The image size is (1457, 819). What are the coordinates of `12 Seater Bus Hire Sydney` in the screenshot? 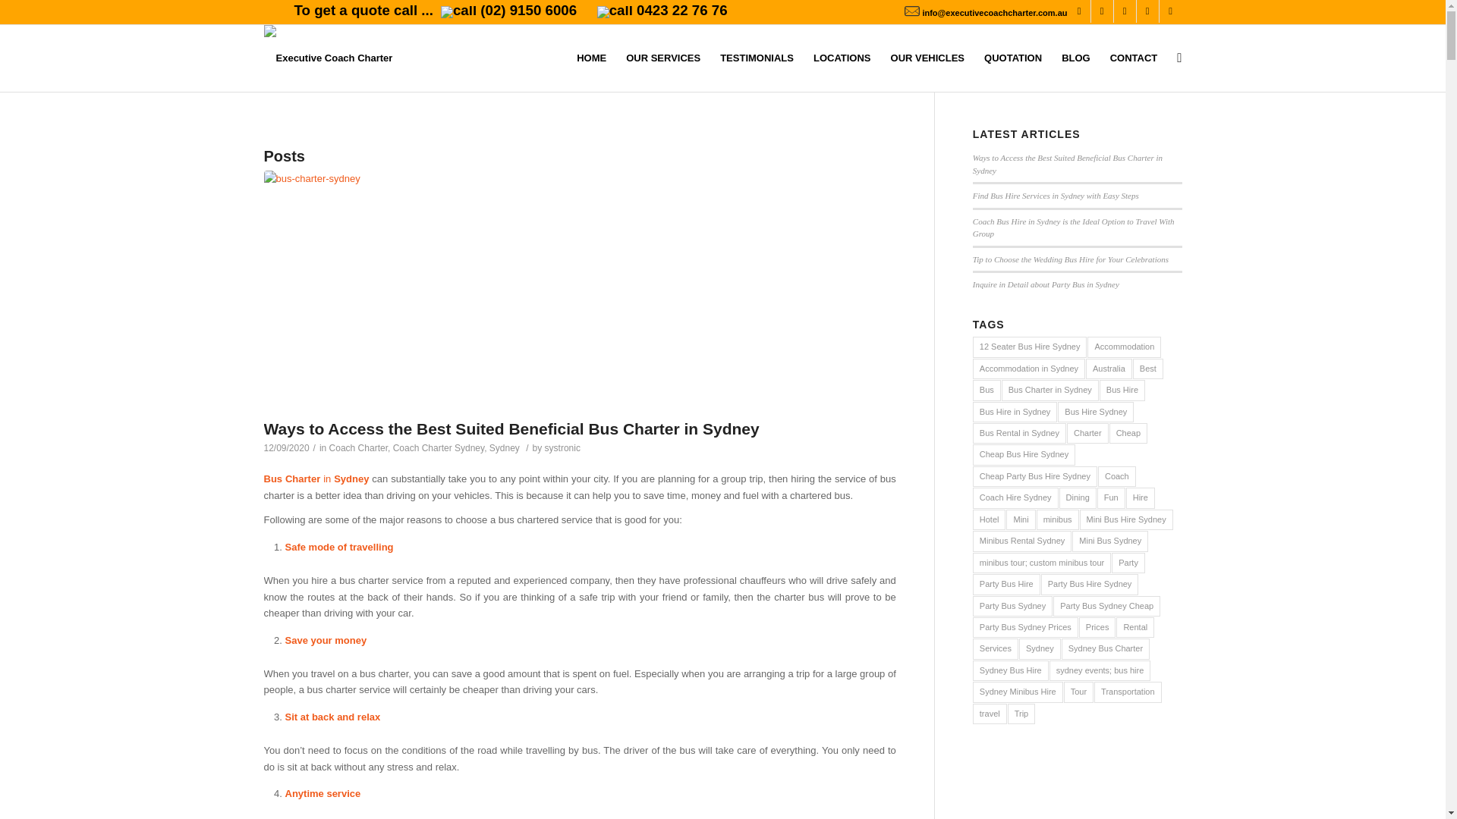 It's located at (1031, 347).